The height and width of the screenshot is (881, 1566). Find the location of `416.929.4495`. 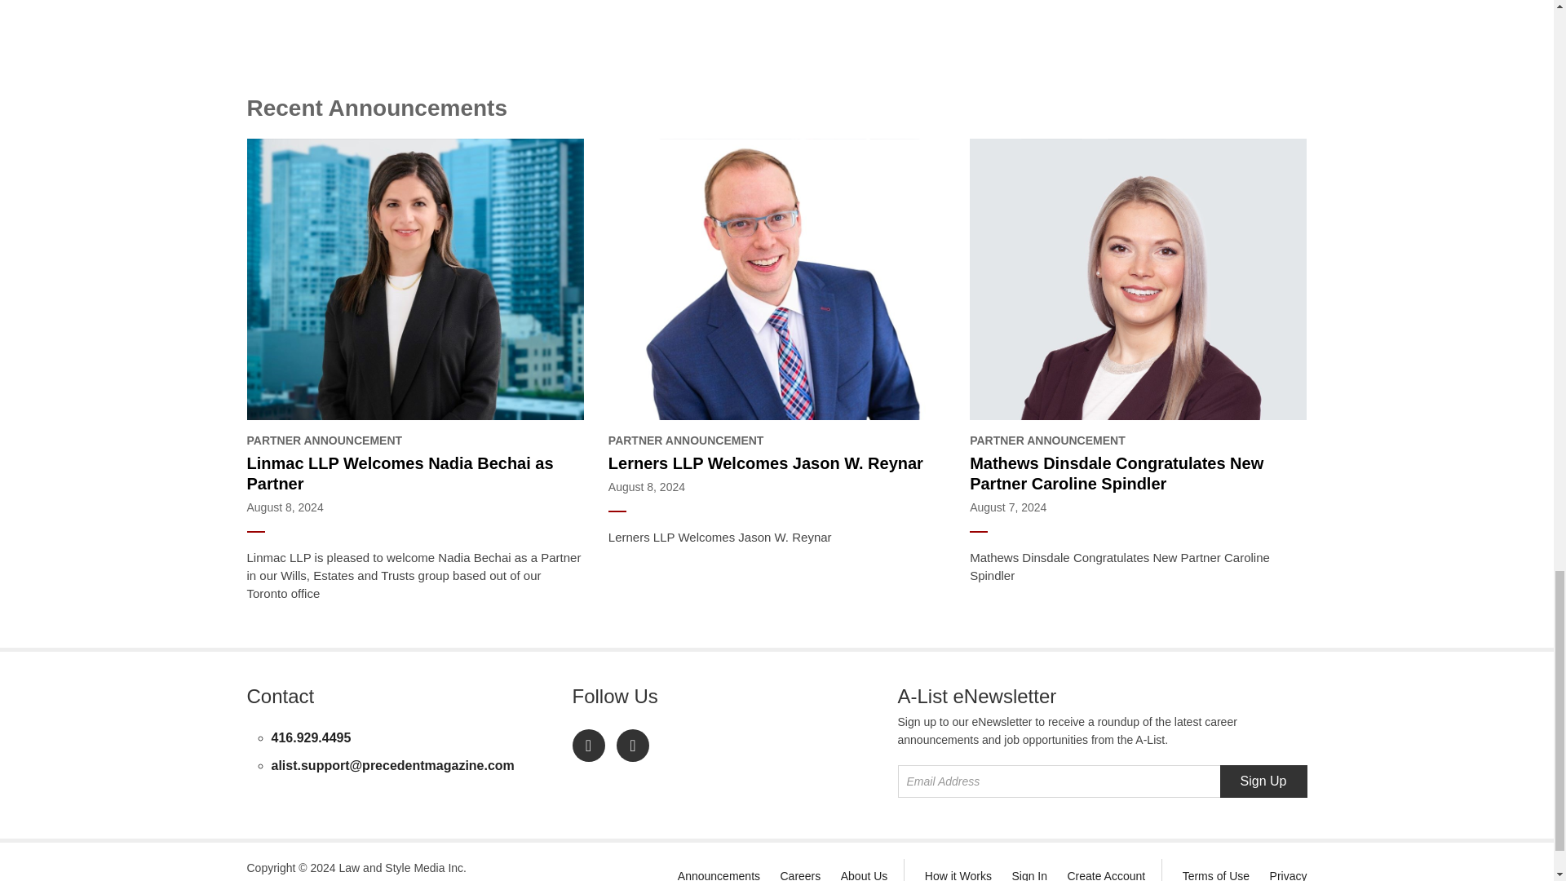

416.929.4495 is located at coordinates (311, 737).